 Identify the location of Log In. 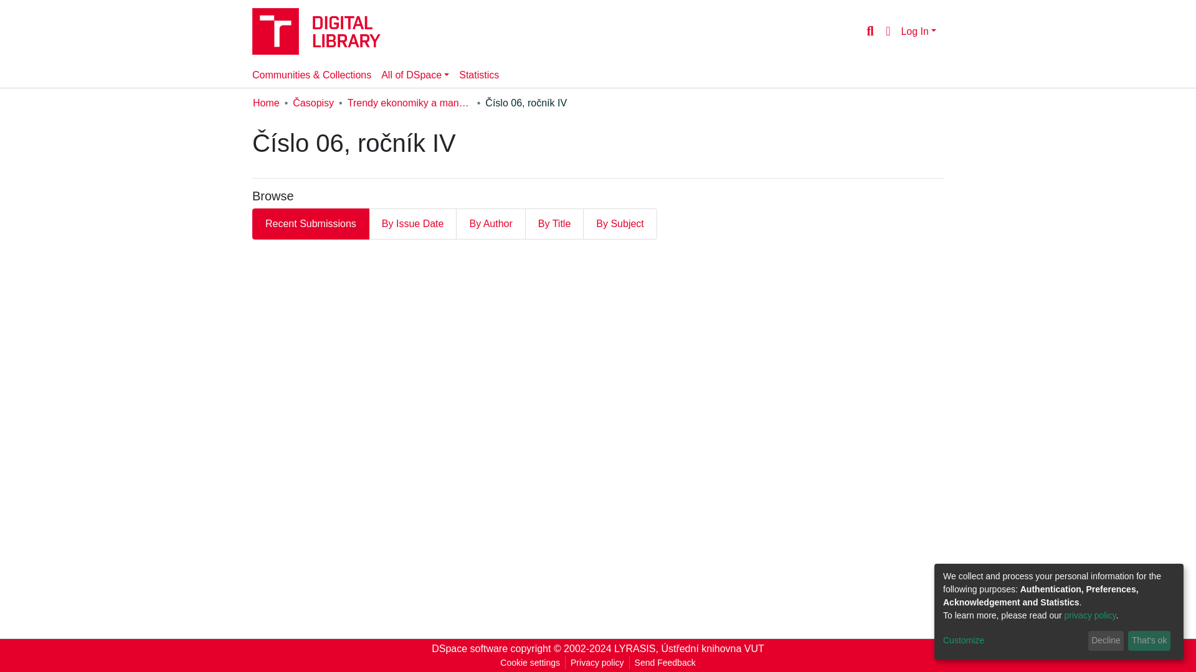
(918, 31).